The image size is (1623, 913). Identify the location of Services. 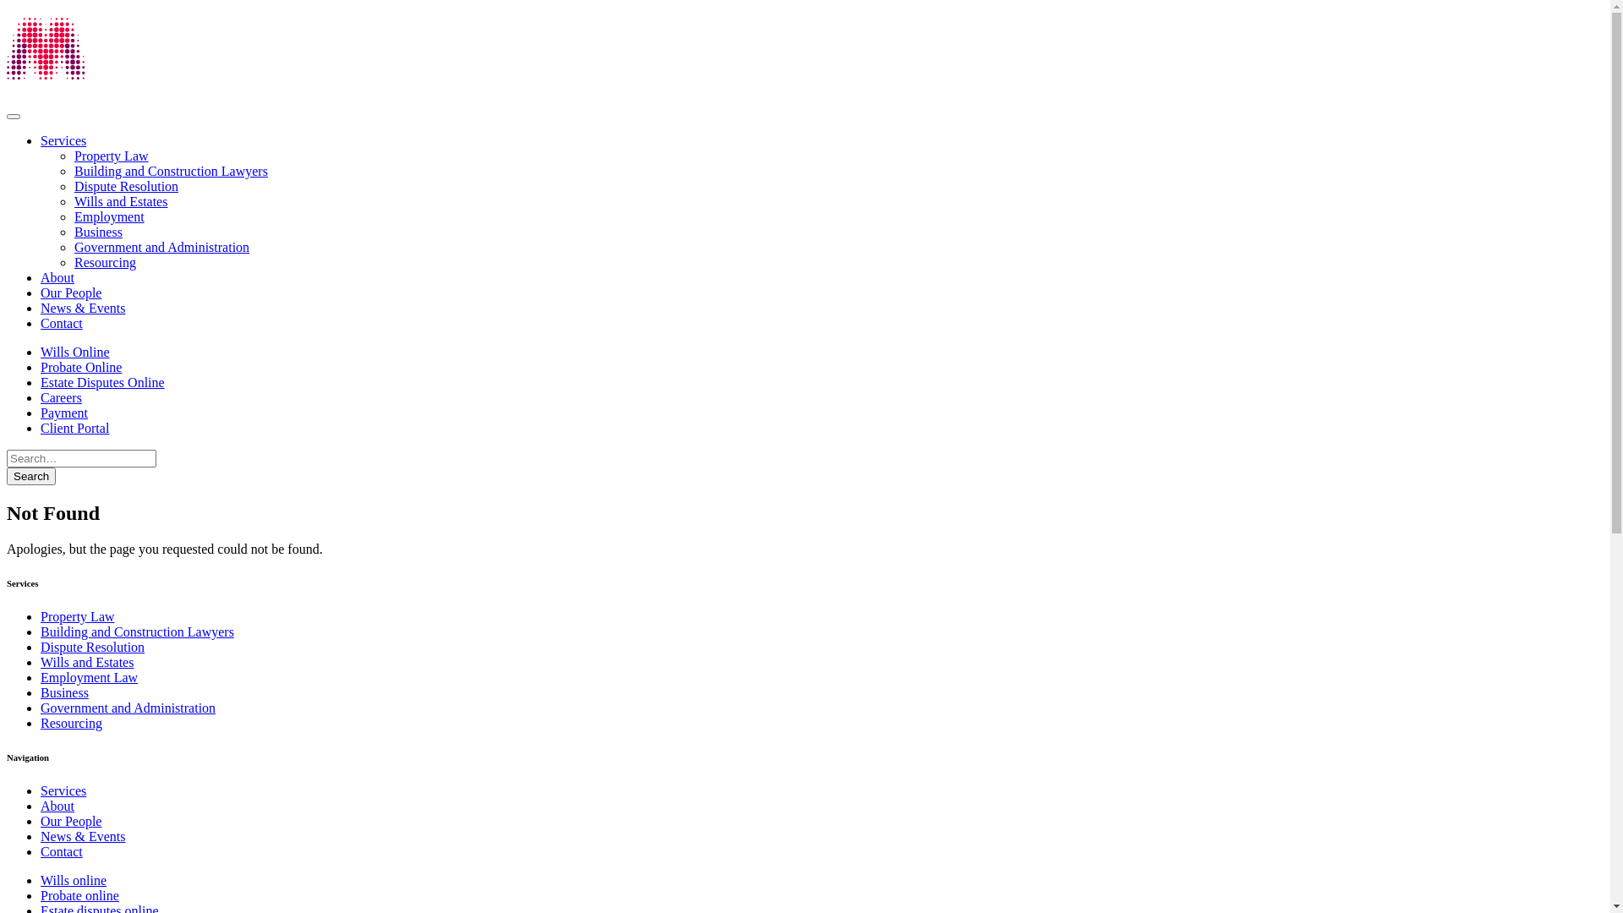
(63, 140).